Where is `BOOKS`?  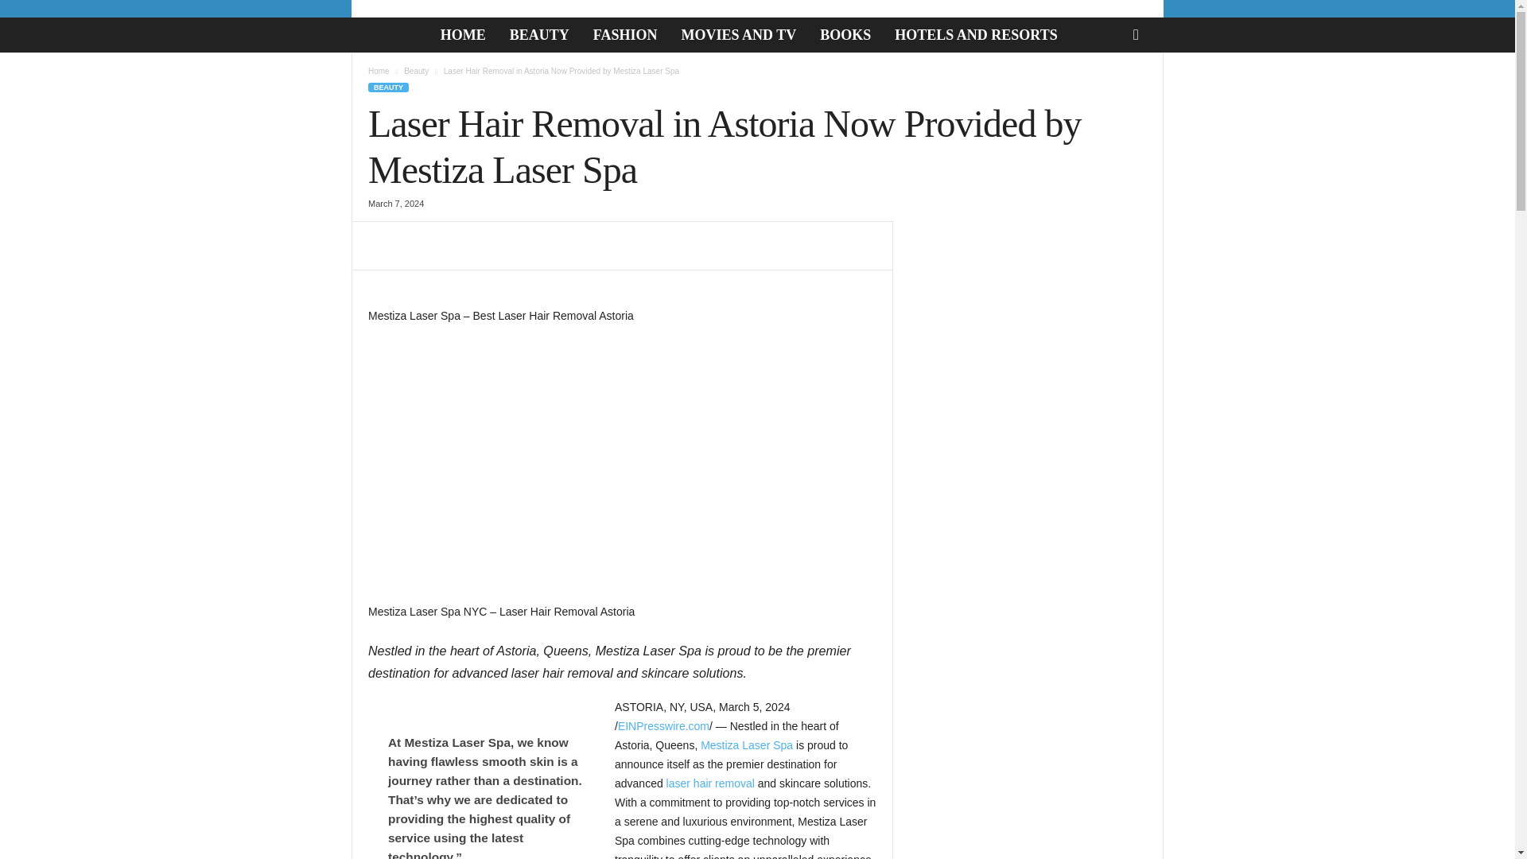
BOOKS is located at coordinates (845, 34).